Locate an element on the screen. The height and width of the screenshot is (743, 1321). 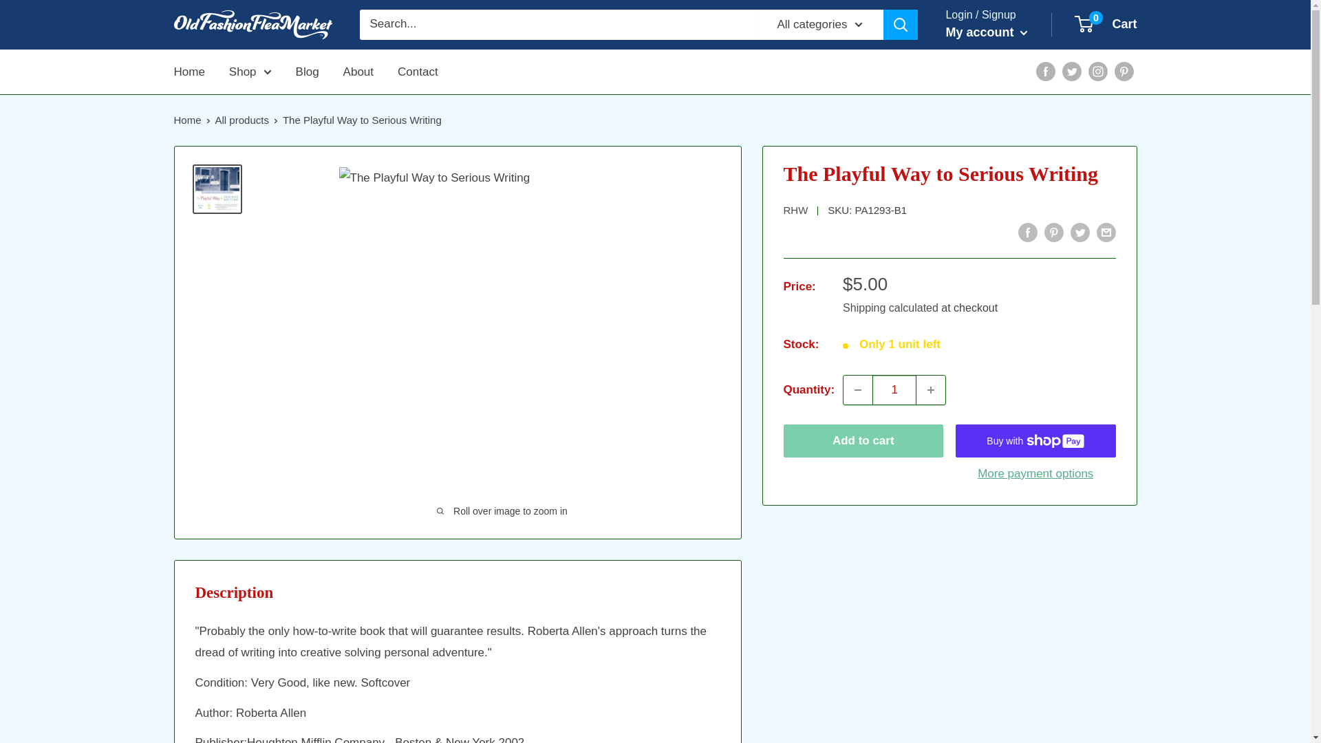
1 is located at coordinates (894, 389).